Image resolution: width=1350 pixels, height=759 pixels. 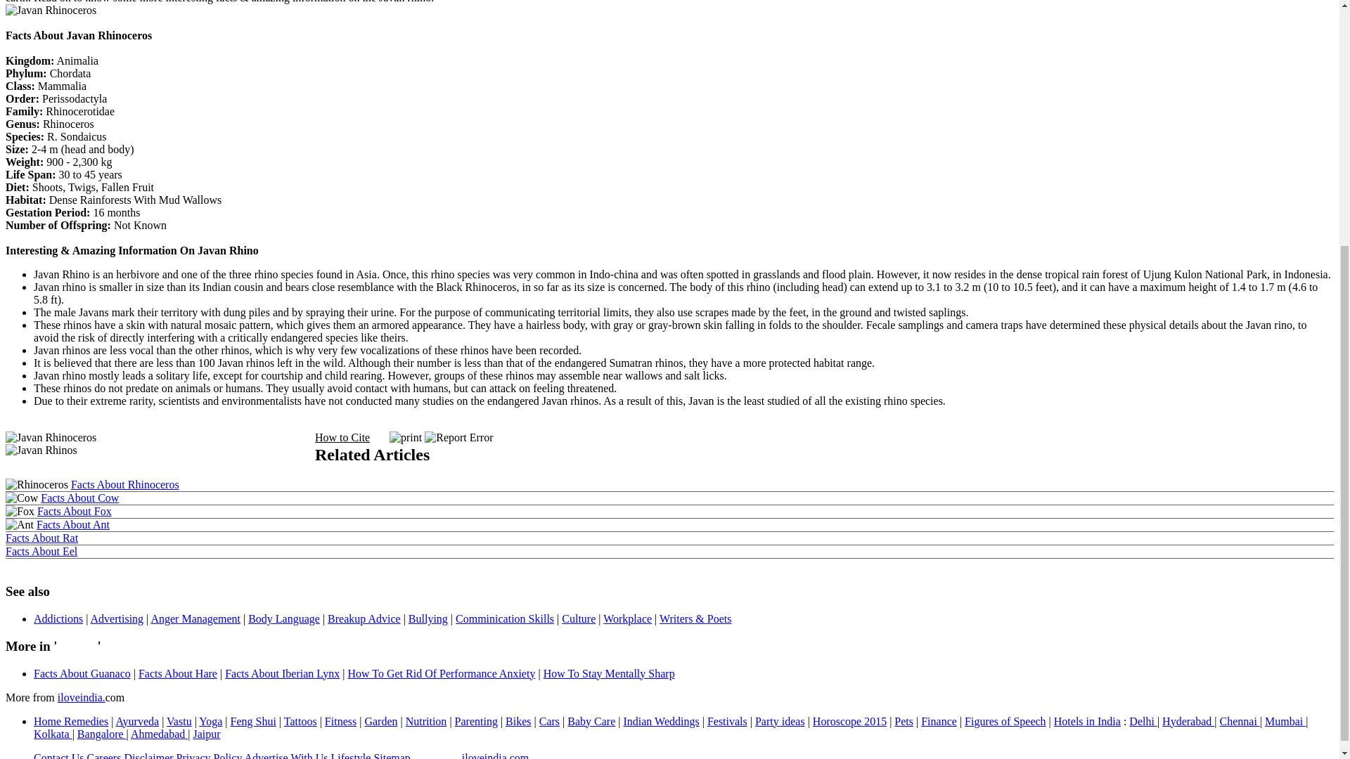 I want to click on Facts About Rhinoceros, so click(x=125, y=484).